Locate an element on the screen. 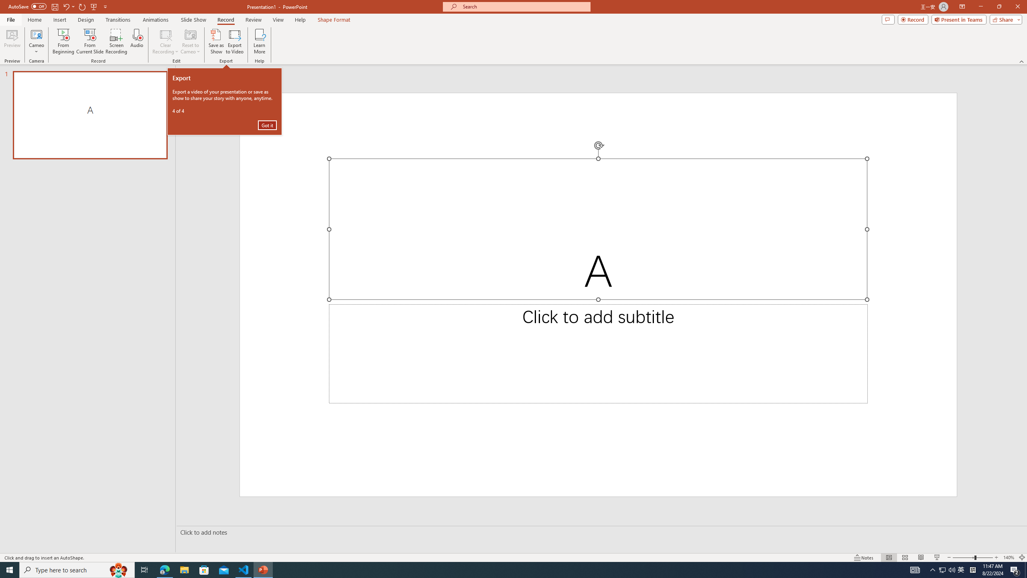  Got it is located at coordinates (267, 125).